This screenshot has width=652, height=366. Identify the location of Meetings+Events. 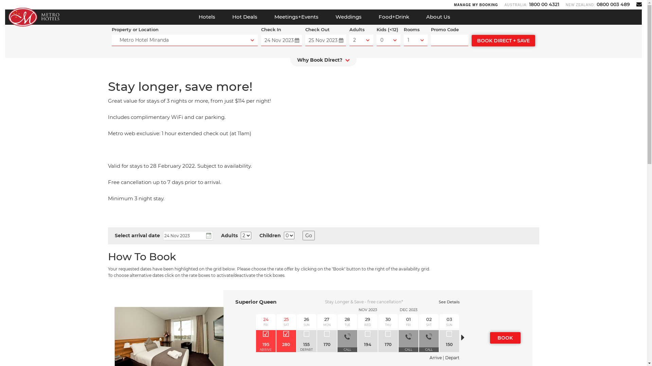
(296, 17).